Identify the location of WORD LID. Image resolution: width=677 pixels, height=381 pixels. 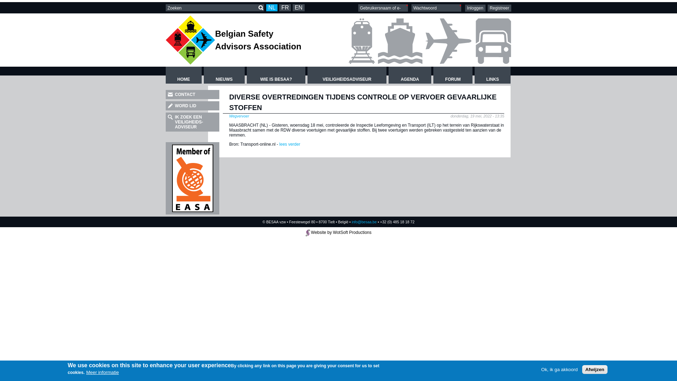
(193, 106).